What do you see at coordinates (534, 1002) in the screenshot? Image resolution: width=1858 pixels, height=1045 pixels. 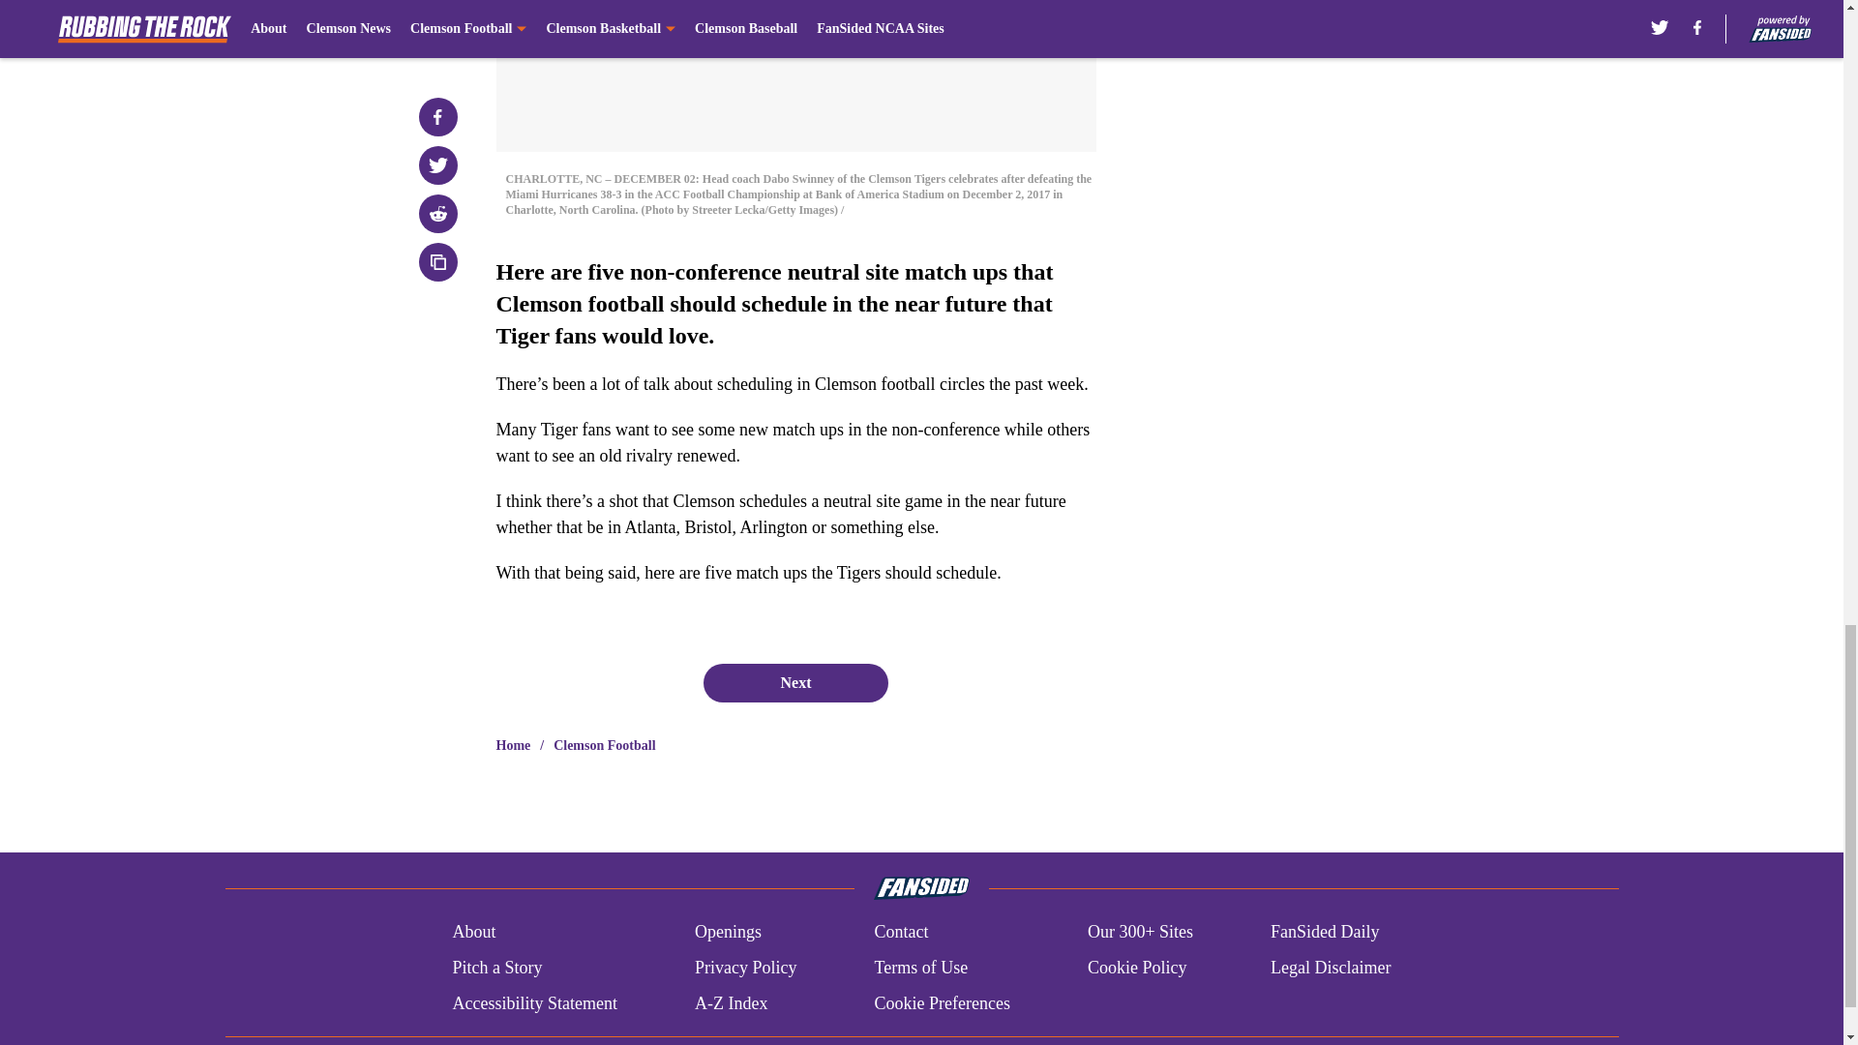 I see `Accessibility Statement` at bounding box center [534, 1002].